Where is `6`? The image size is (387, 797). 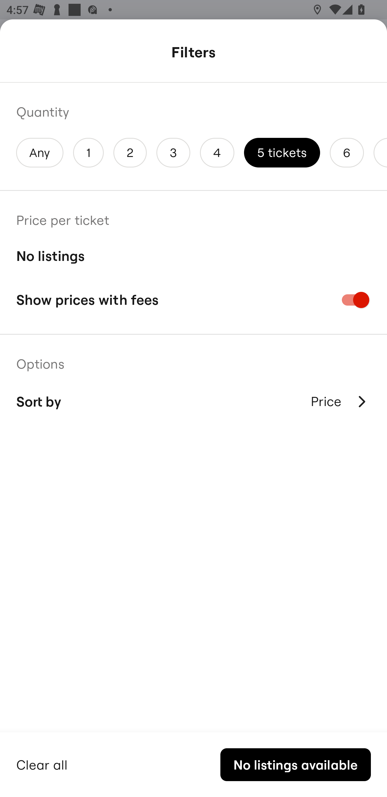
6 is located at coordinates (347, 152).